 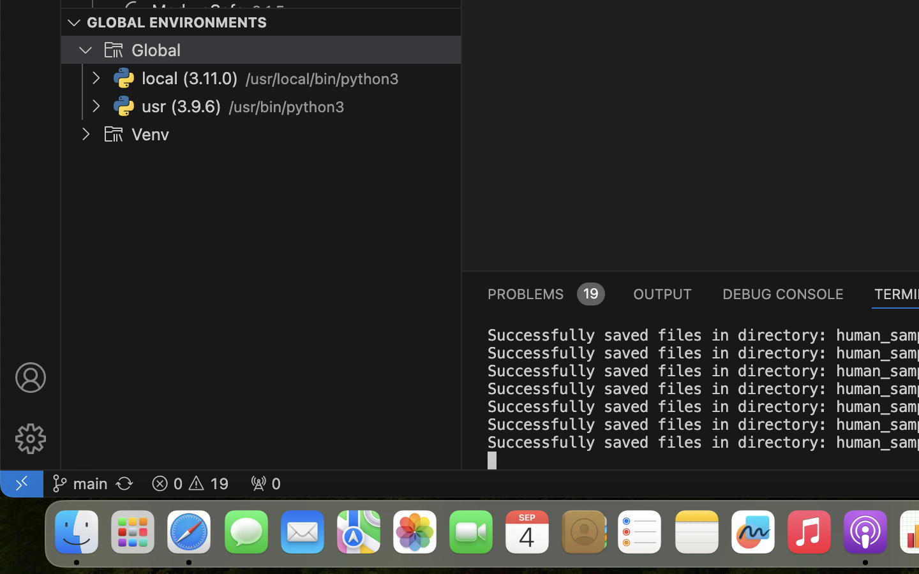 What do you see at coordinates (265, 483) in the screenshot?
I see ` 0` at bounding box center [265, 483].